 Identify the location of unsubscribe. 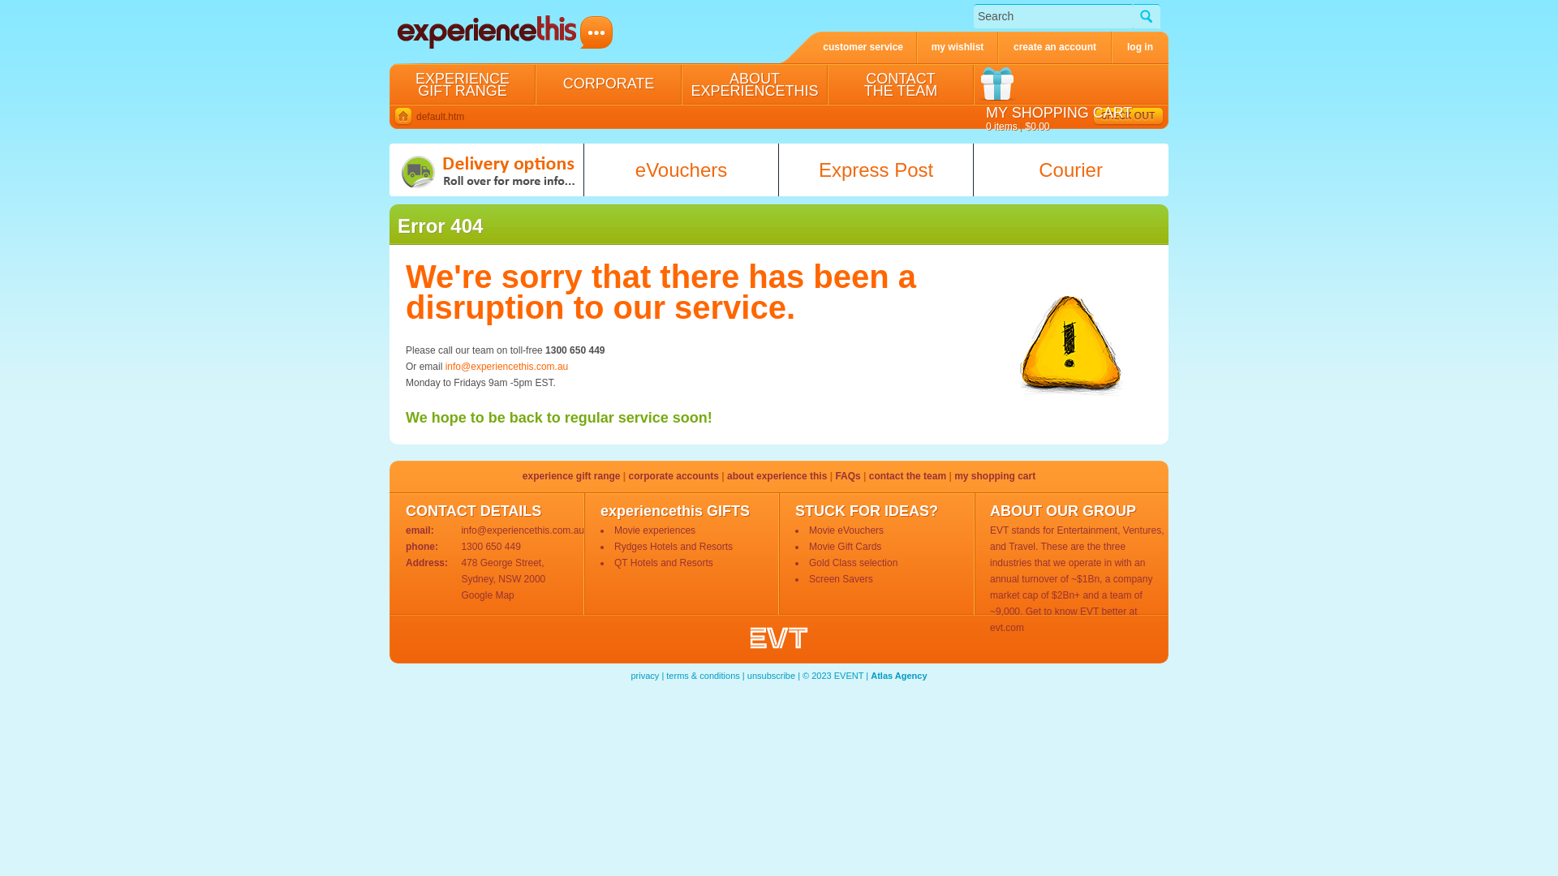
(771, 676).